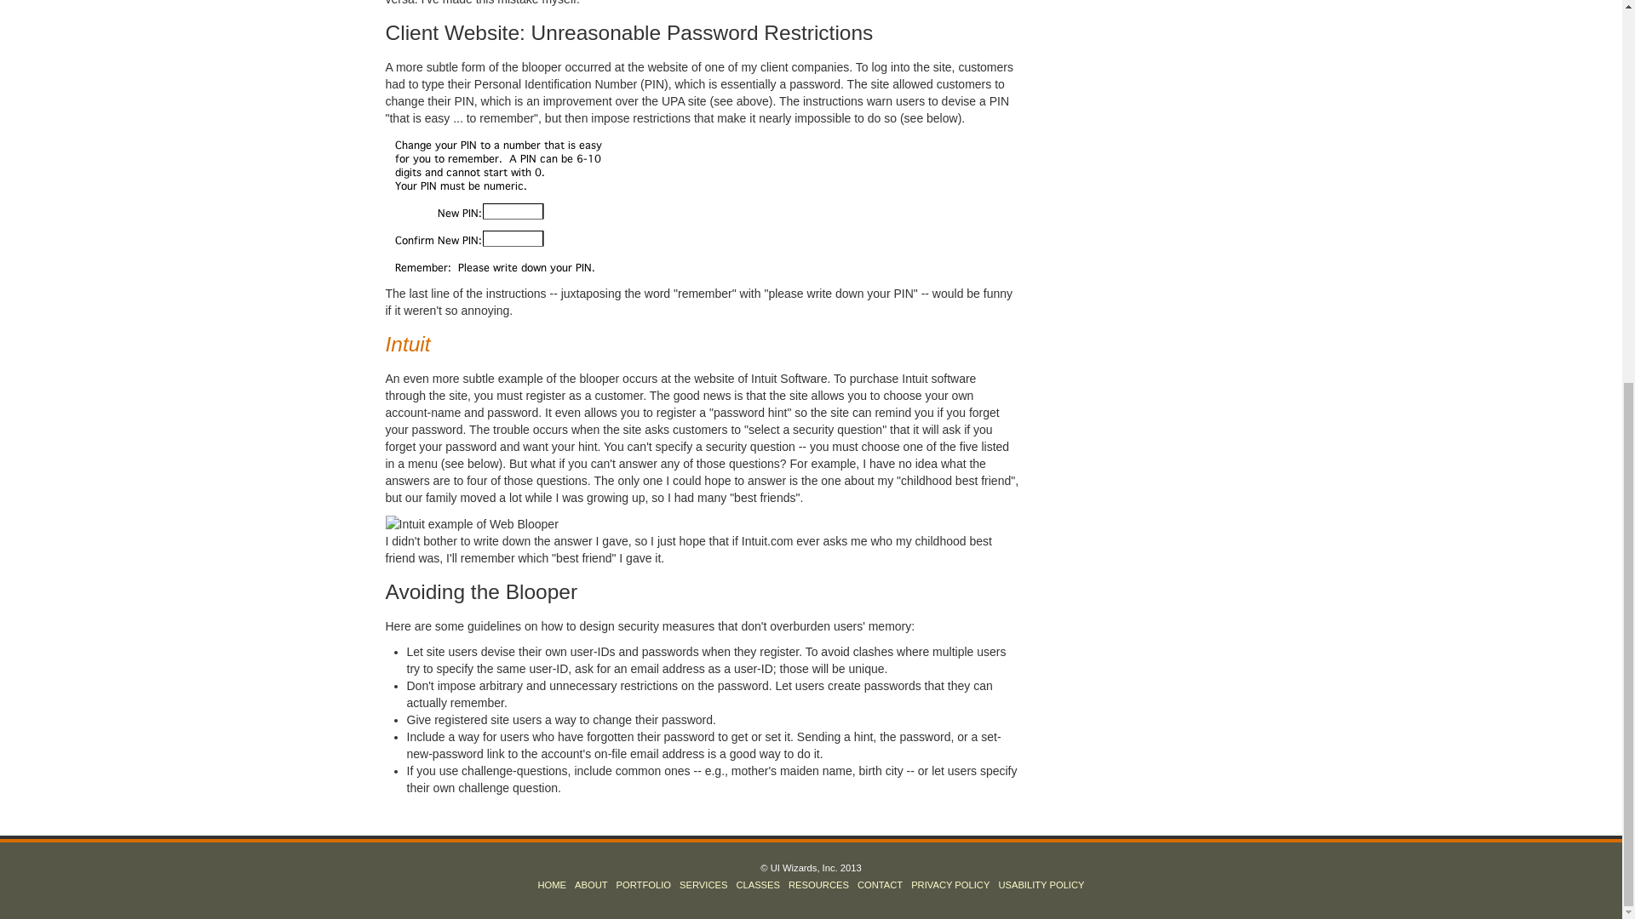 The height and width of the screenshot is (919, 1635). Describe the element at coordinates (1041, 885) in the screenshot. I see `USABILITY POLICY` at that location.